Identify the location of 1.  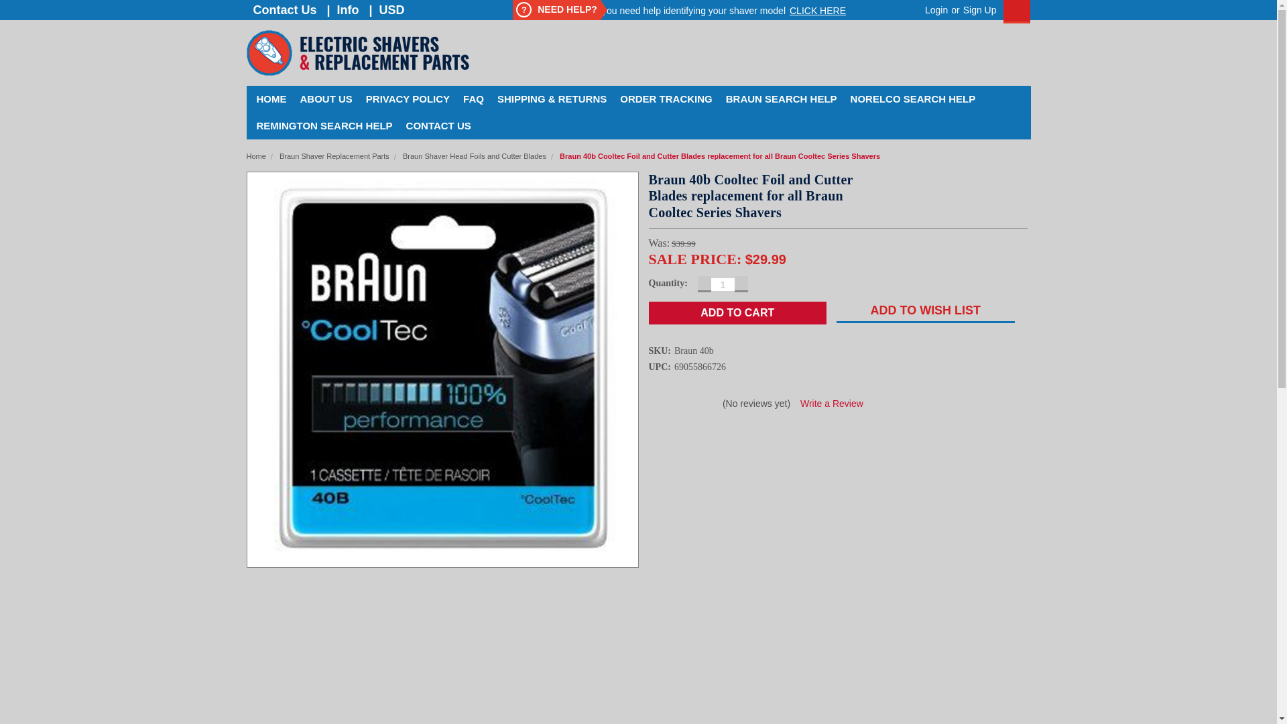
(723, 284).